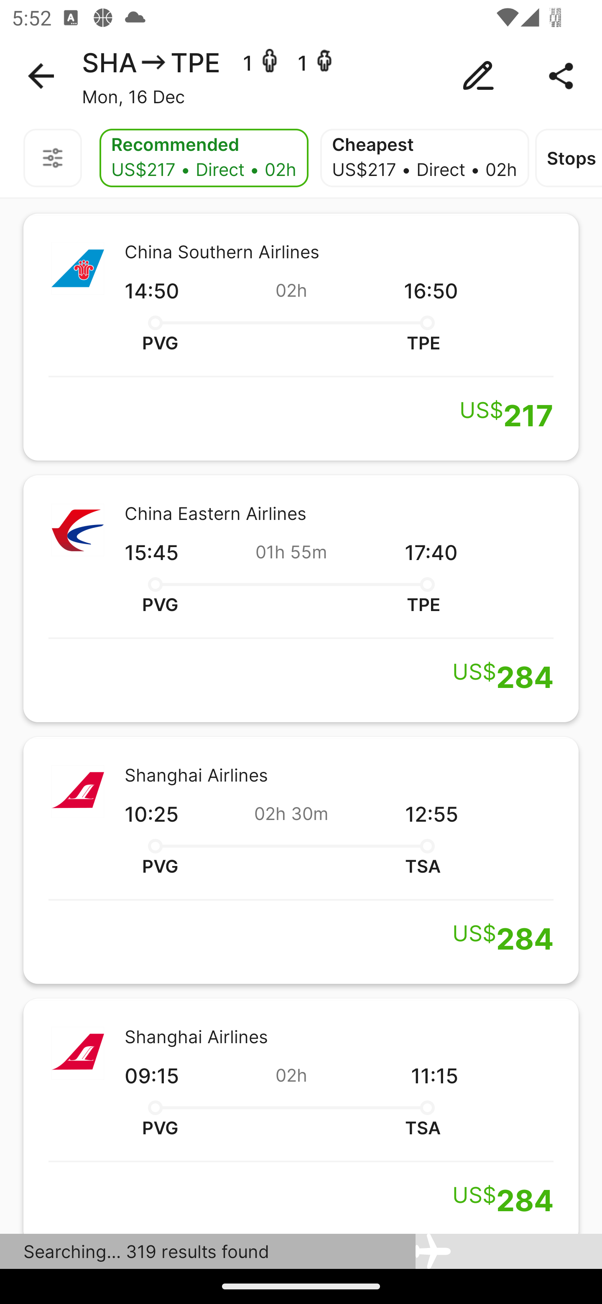 The image size is (602, 1304). I want to click on SHA TPE   1 -   1 - Mon, 16 Dec, so click(301, 76).